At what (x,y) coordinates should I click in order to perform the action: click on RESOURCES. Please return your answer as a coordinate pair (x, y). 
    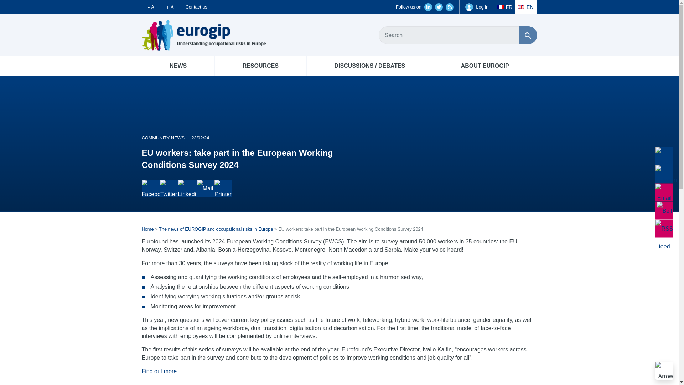
    Looking at the image, I should click on (260, 66).